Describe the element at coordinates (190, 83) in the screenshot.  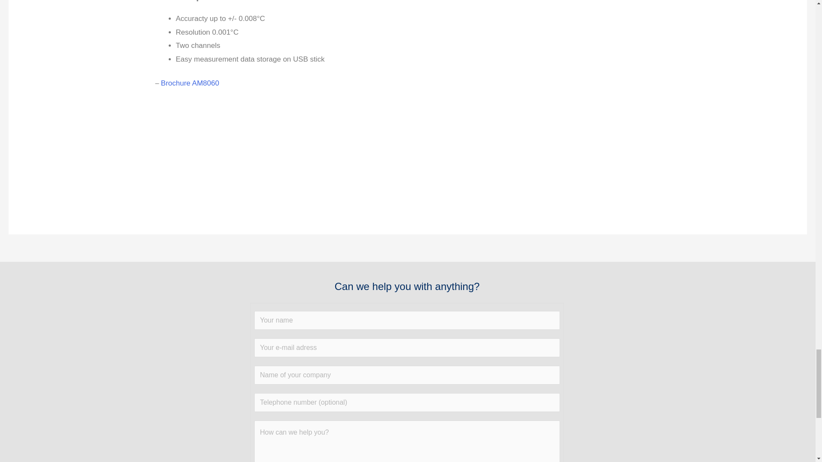
I see `Brochure AM8060` at that location.